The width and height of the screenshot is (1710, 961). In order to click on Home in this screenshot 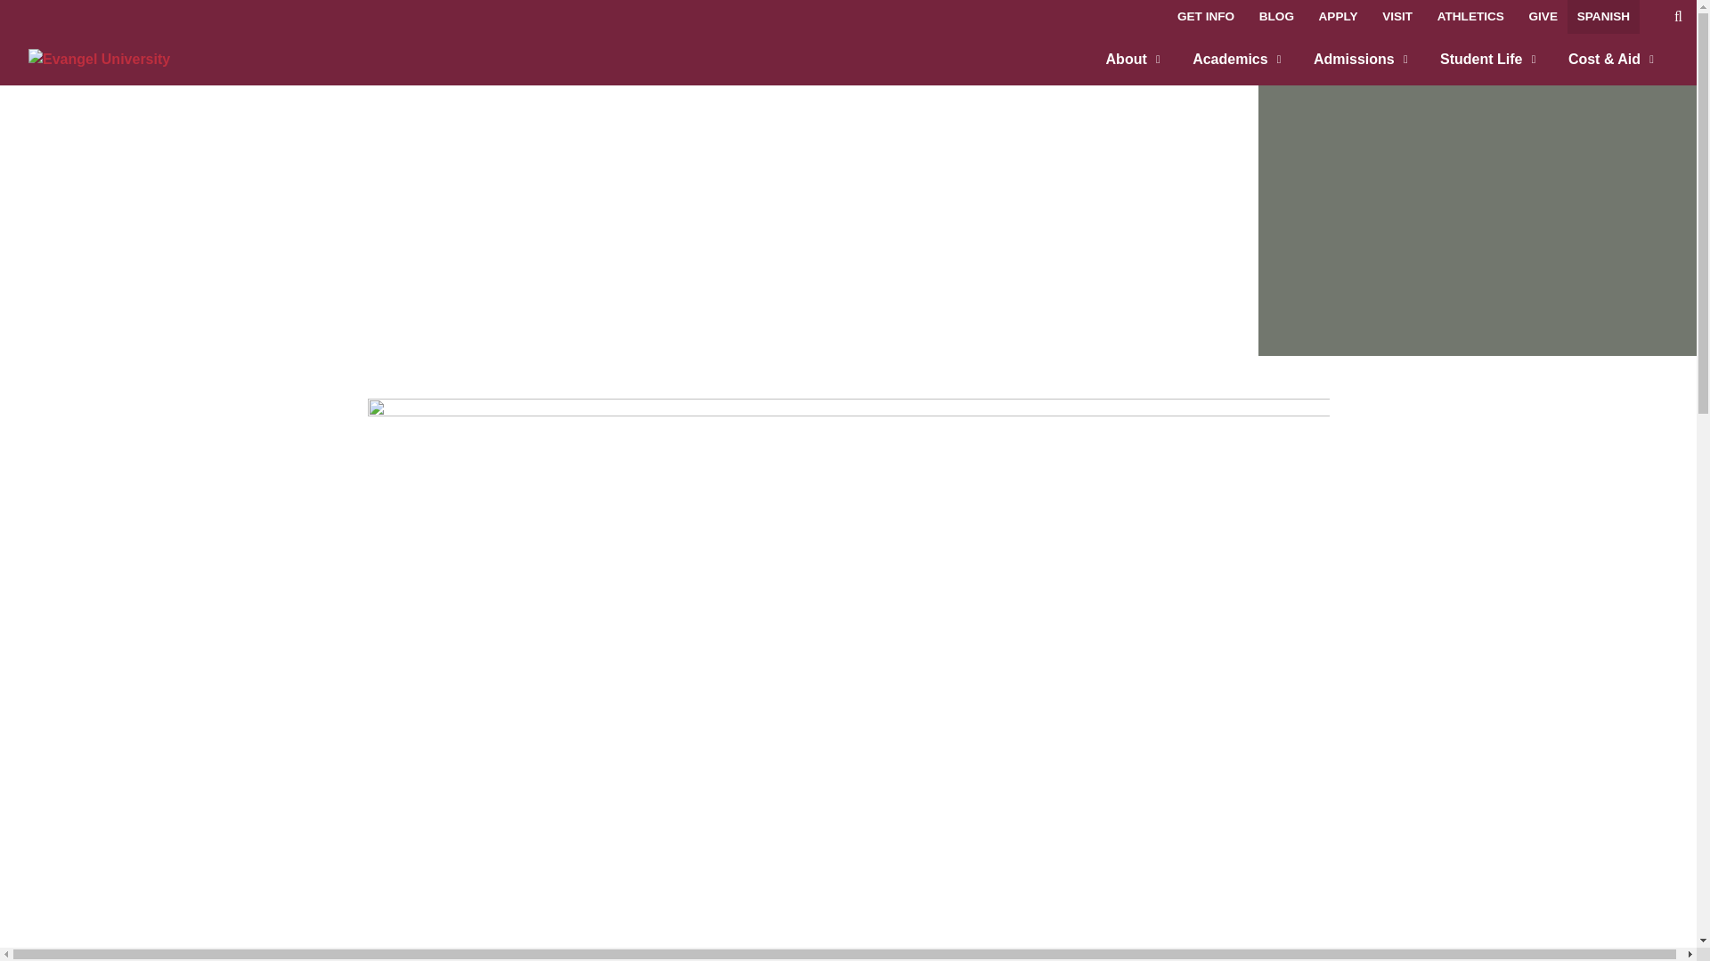, I will do `click(99, 59)`.